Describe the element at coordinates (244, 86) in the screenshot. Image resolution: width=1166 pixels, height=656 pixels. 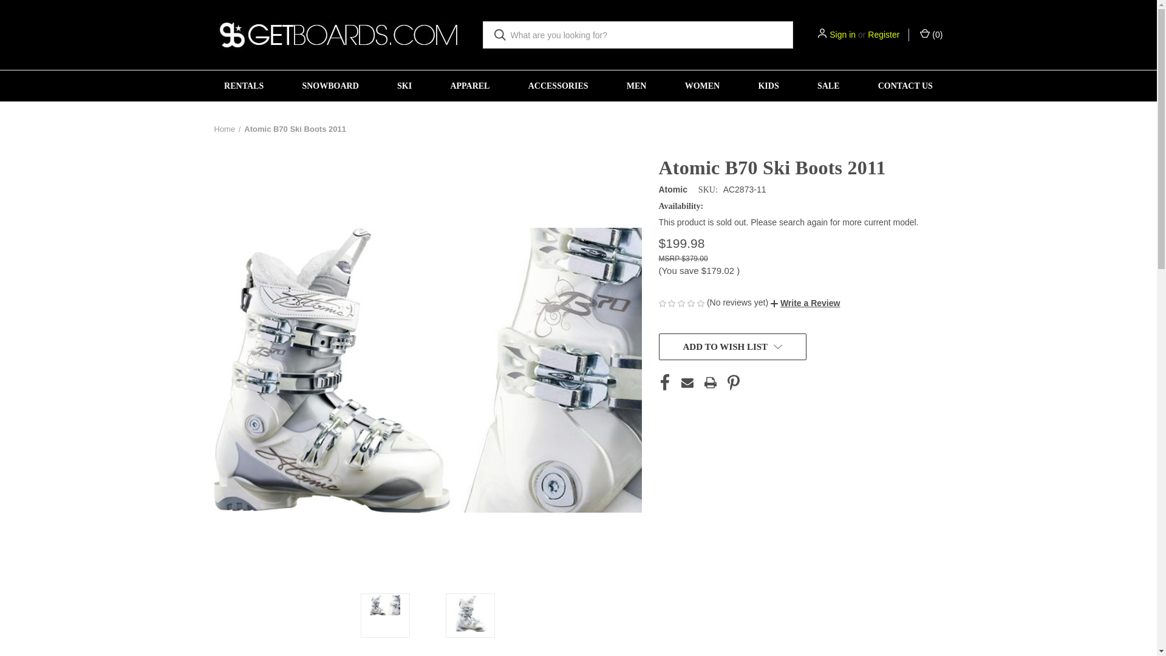
I see `RENTALS` at that location.